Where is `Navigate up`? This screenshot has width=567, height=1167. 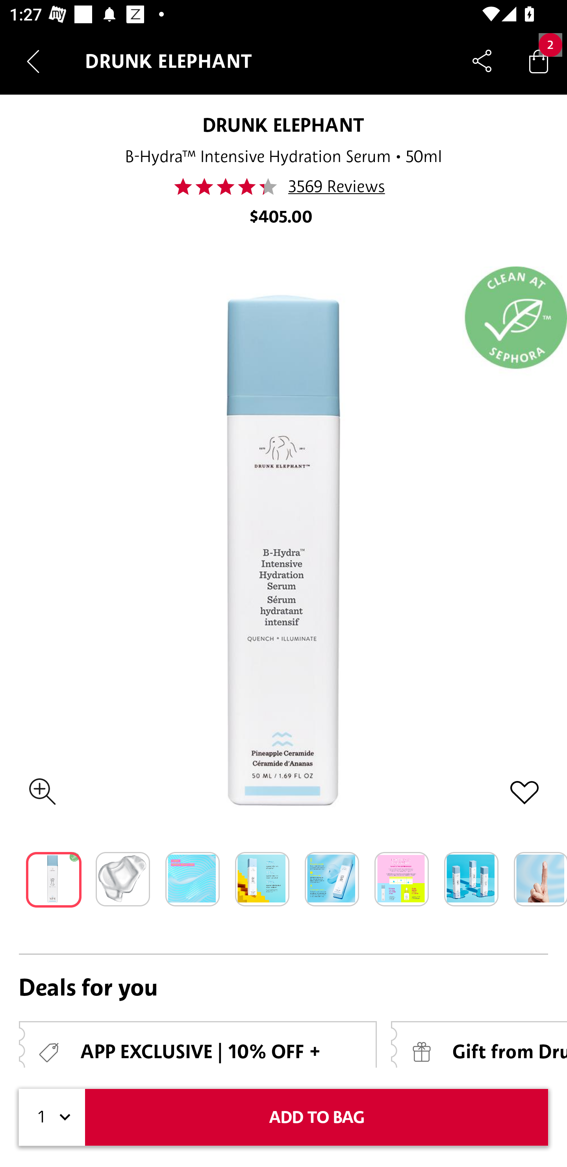
Navigate up is located at coordinates (33, 61).